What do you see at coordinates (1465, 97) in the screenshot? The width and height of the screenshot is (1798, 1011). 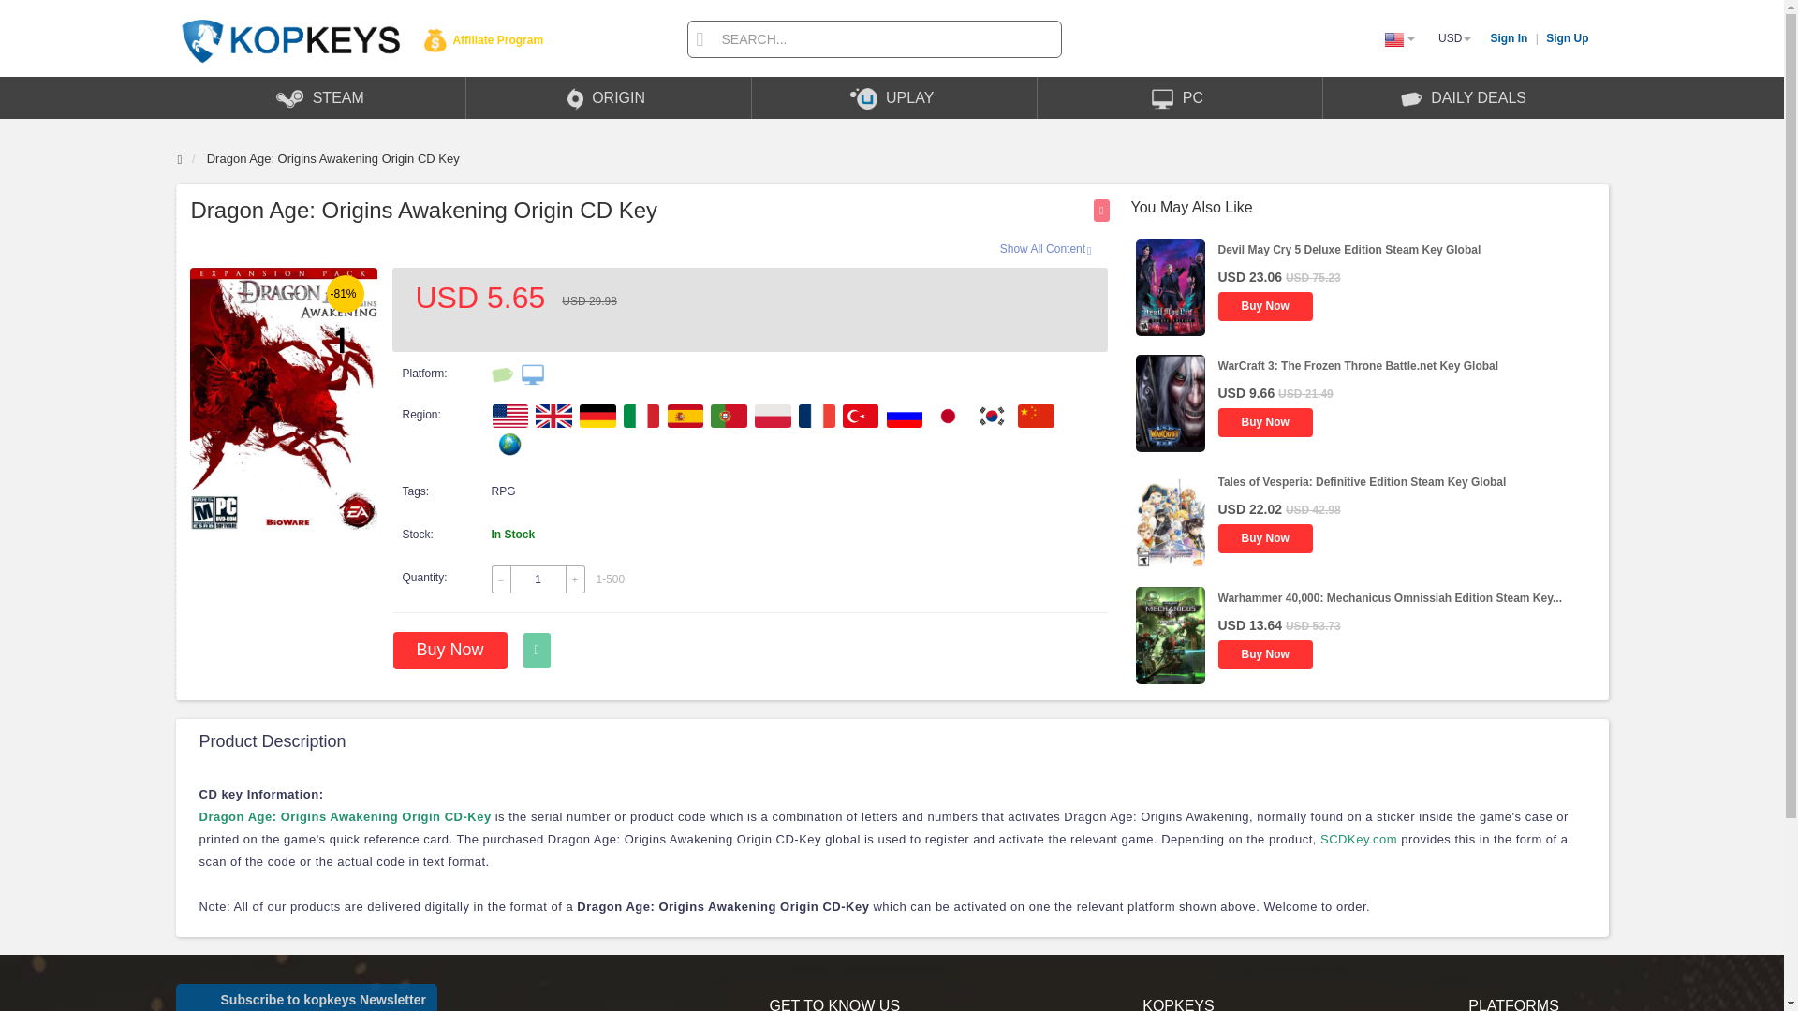 I see `DAILY DEALS` at bounding box center [1465, 97].